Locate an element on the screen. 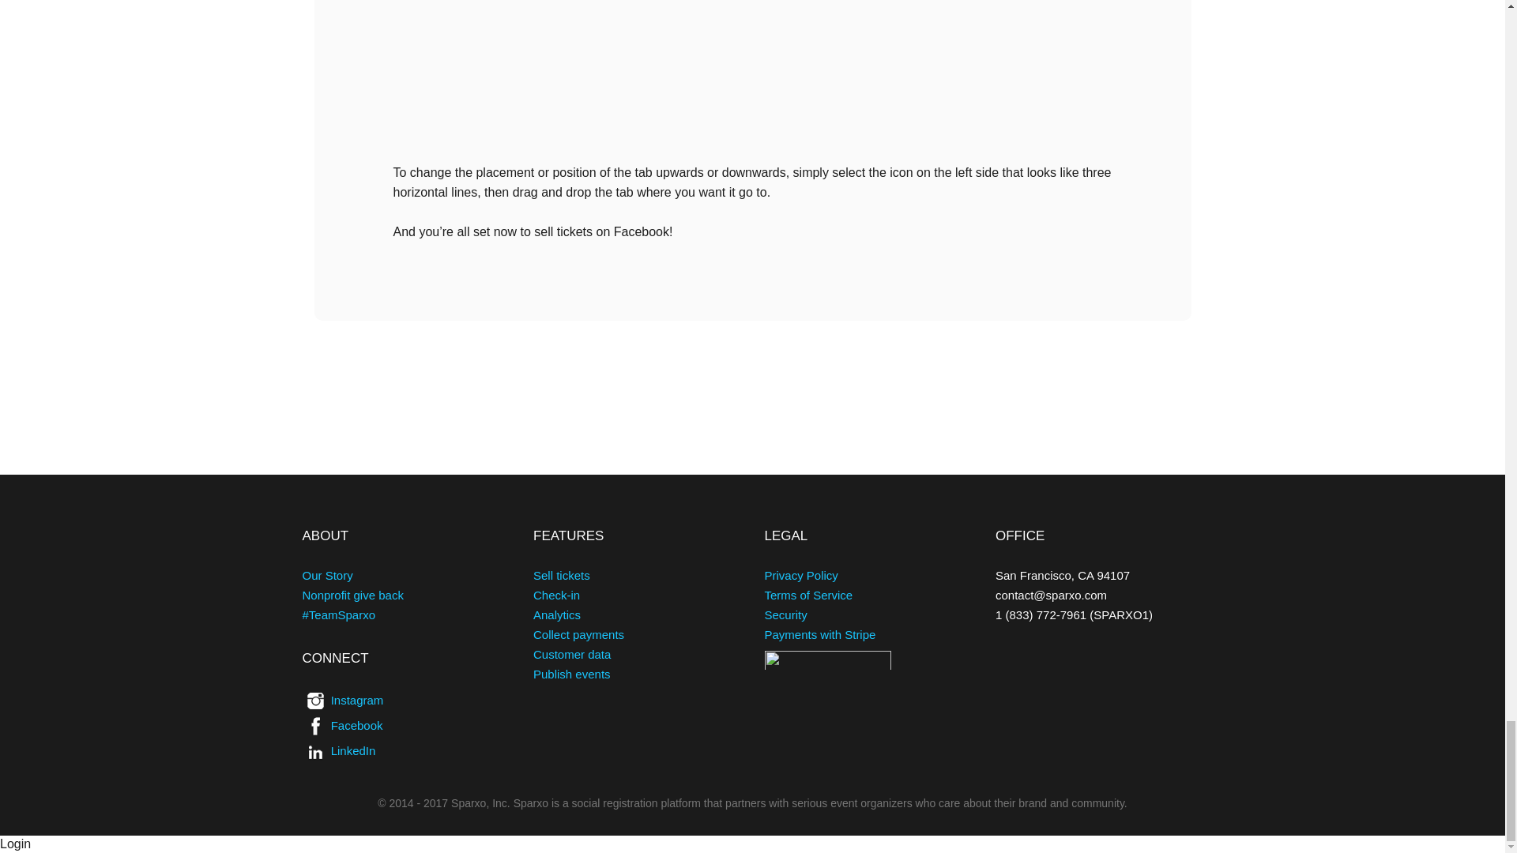 The width and height of the screenshot is (1517, 853). Payments with Stripe is located at coordinates (820, 634).